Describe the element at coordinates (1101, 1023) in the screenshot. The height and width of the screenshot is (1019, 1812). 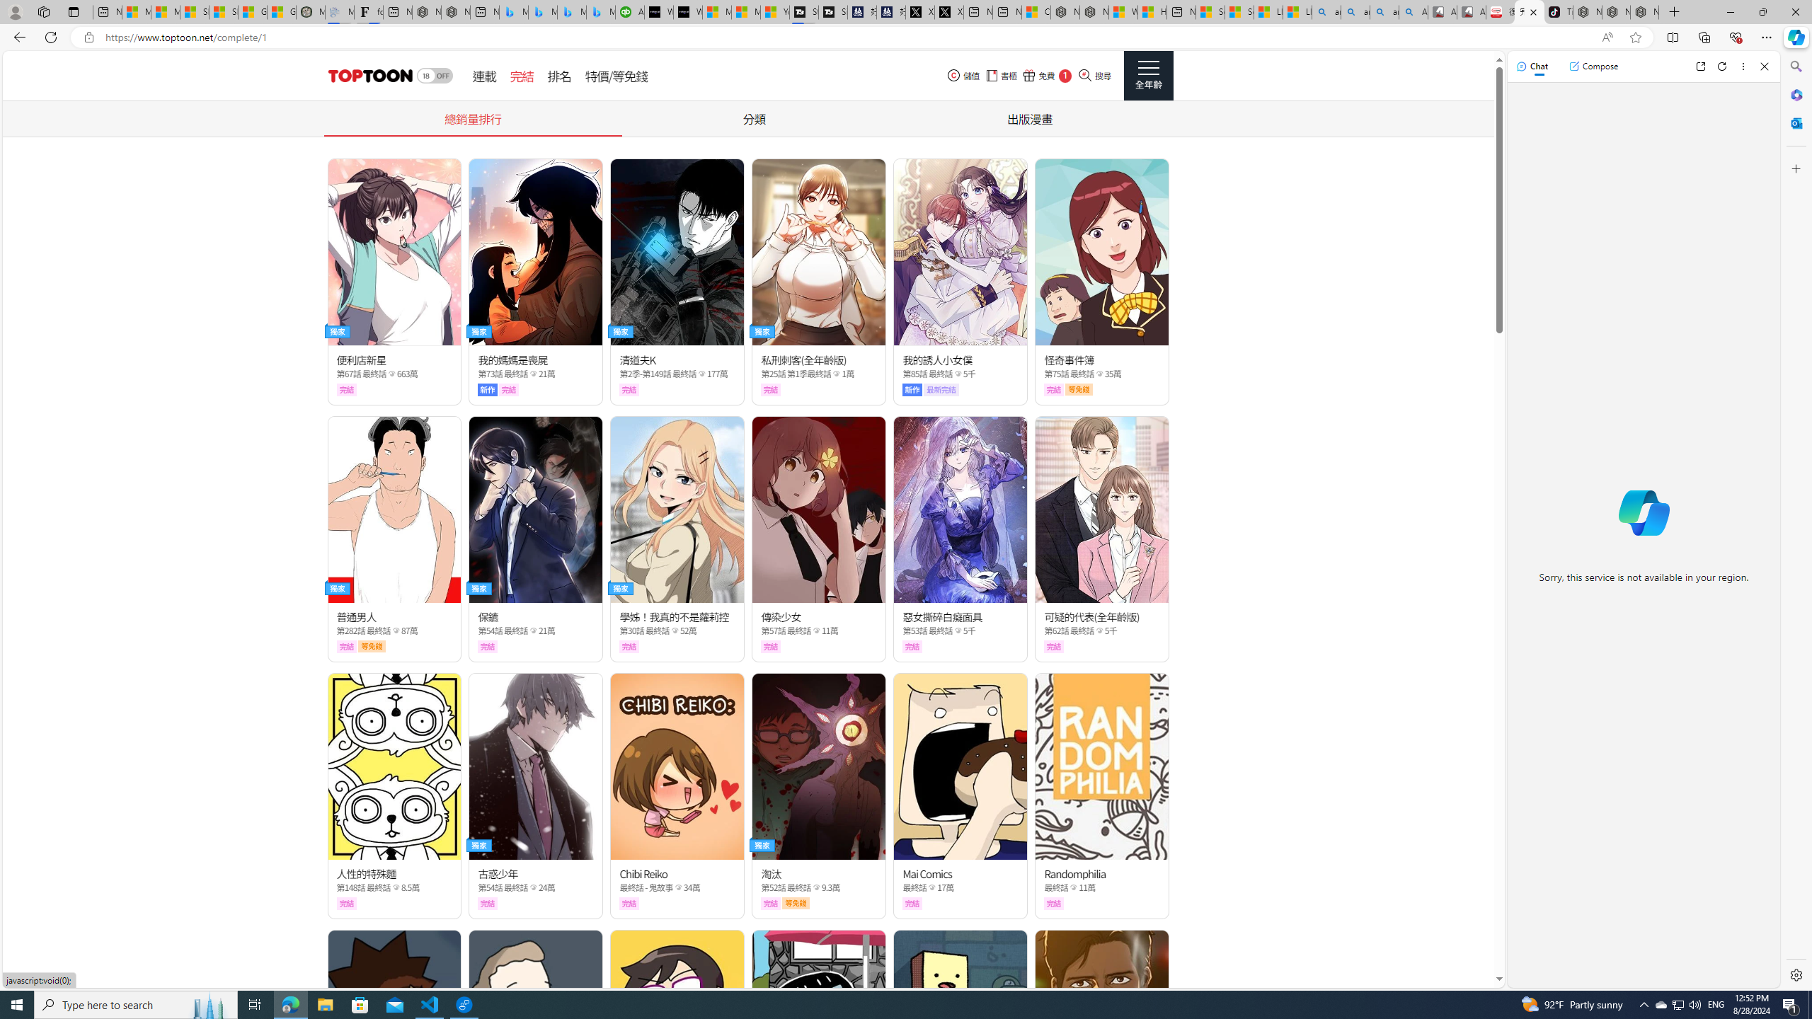
I see `Class: thumb_img` at that location.